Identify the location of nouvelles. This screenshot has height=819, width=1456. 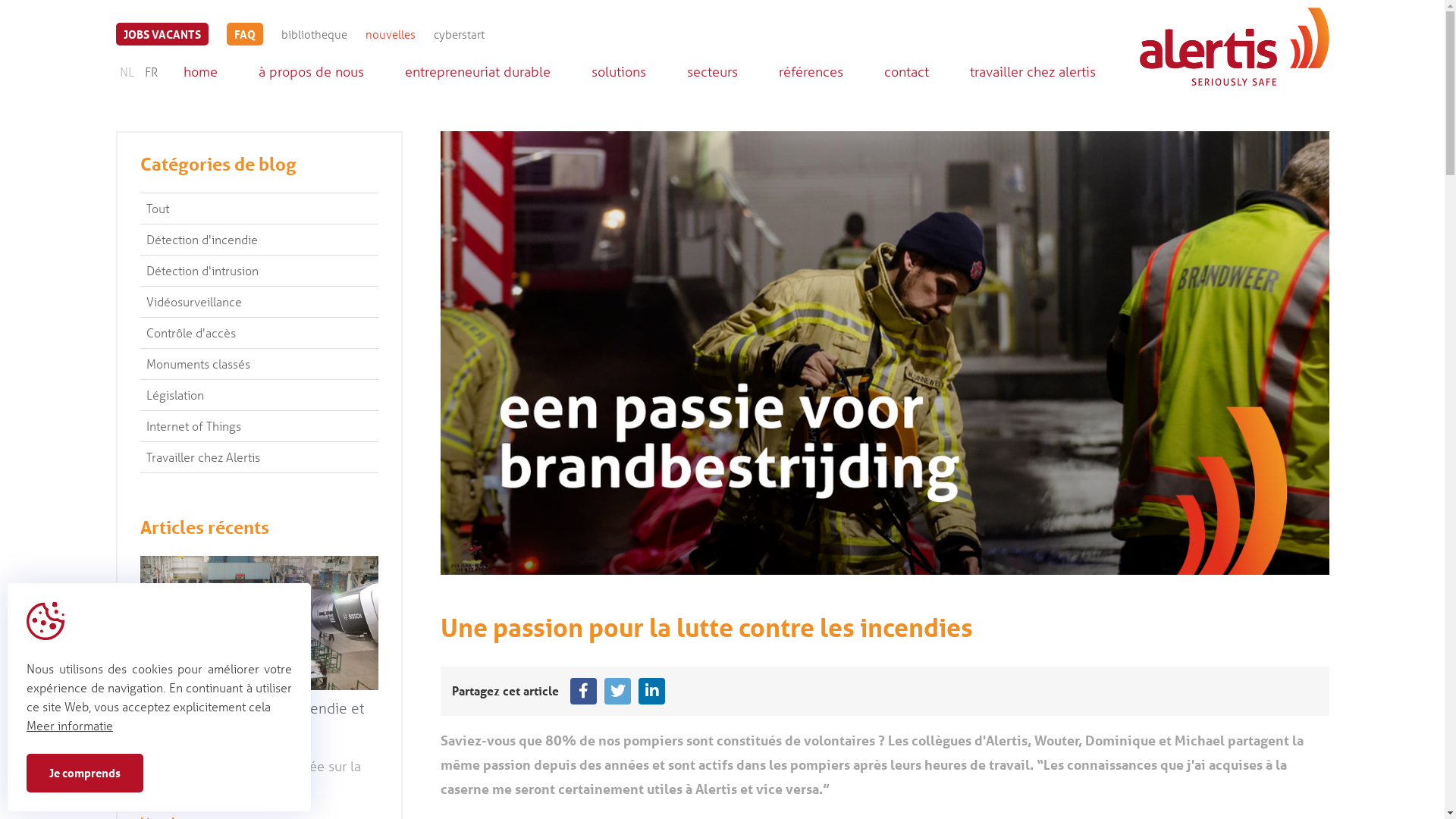
(391, 34).